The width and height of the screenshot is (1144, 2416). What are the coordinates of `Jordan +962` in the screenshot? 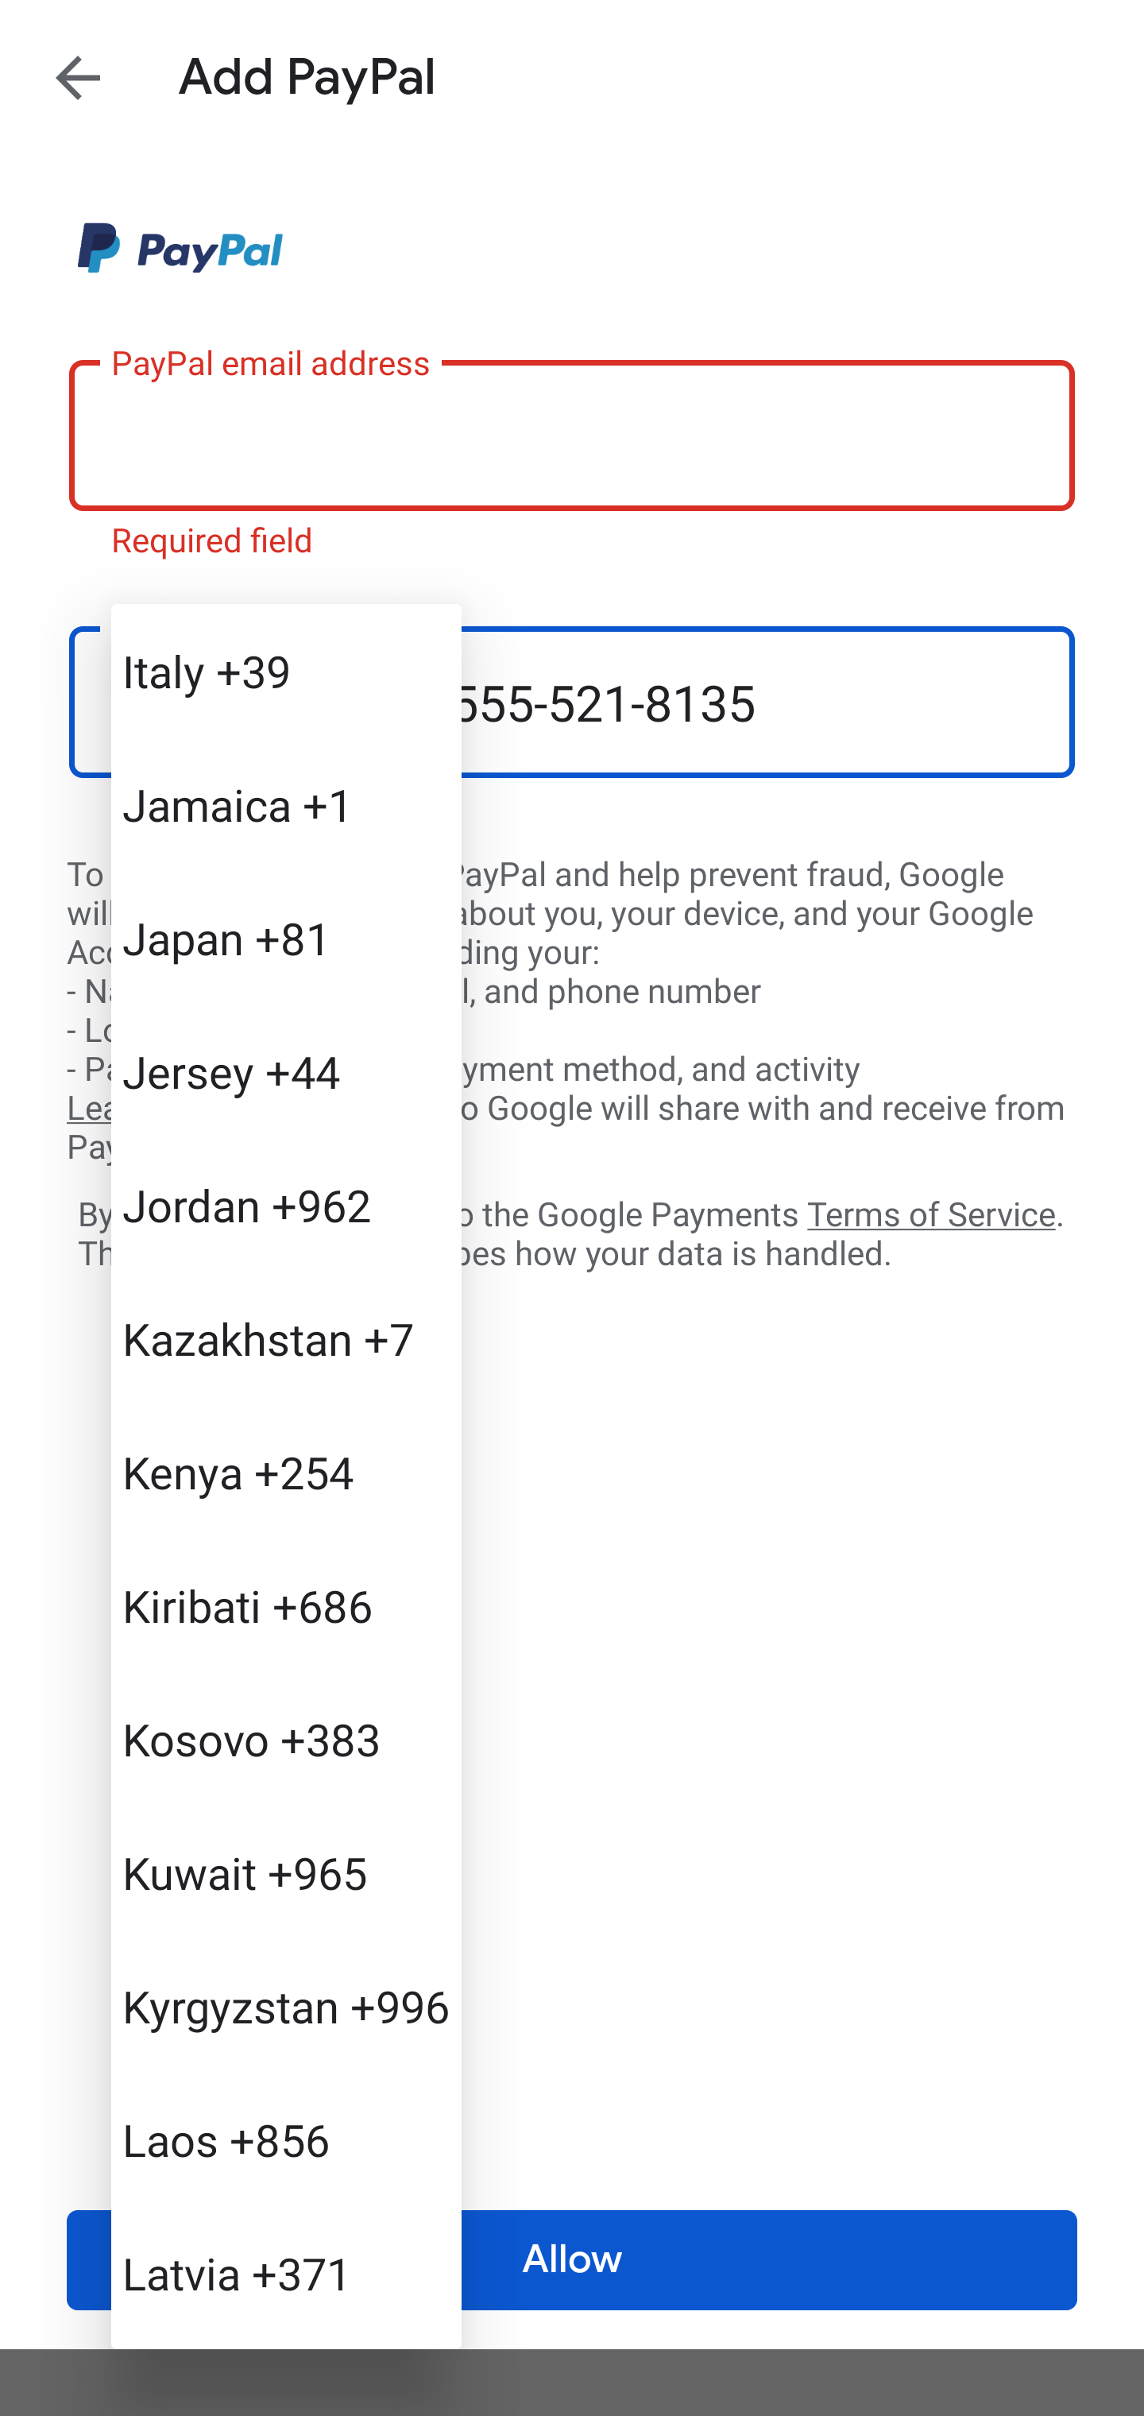 It's located at (286, 1204).